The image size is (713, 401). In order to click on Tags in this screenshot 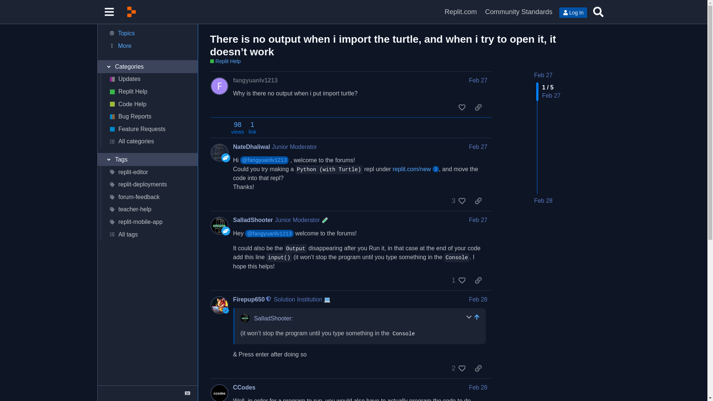, I will do `click(147, 160)`.